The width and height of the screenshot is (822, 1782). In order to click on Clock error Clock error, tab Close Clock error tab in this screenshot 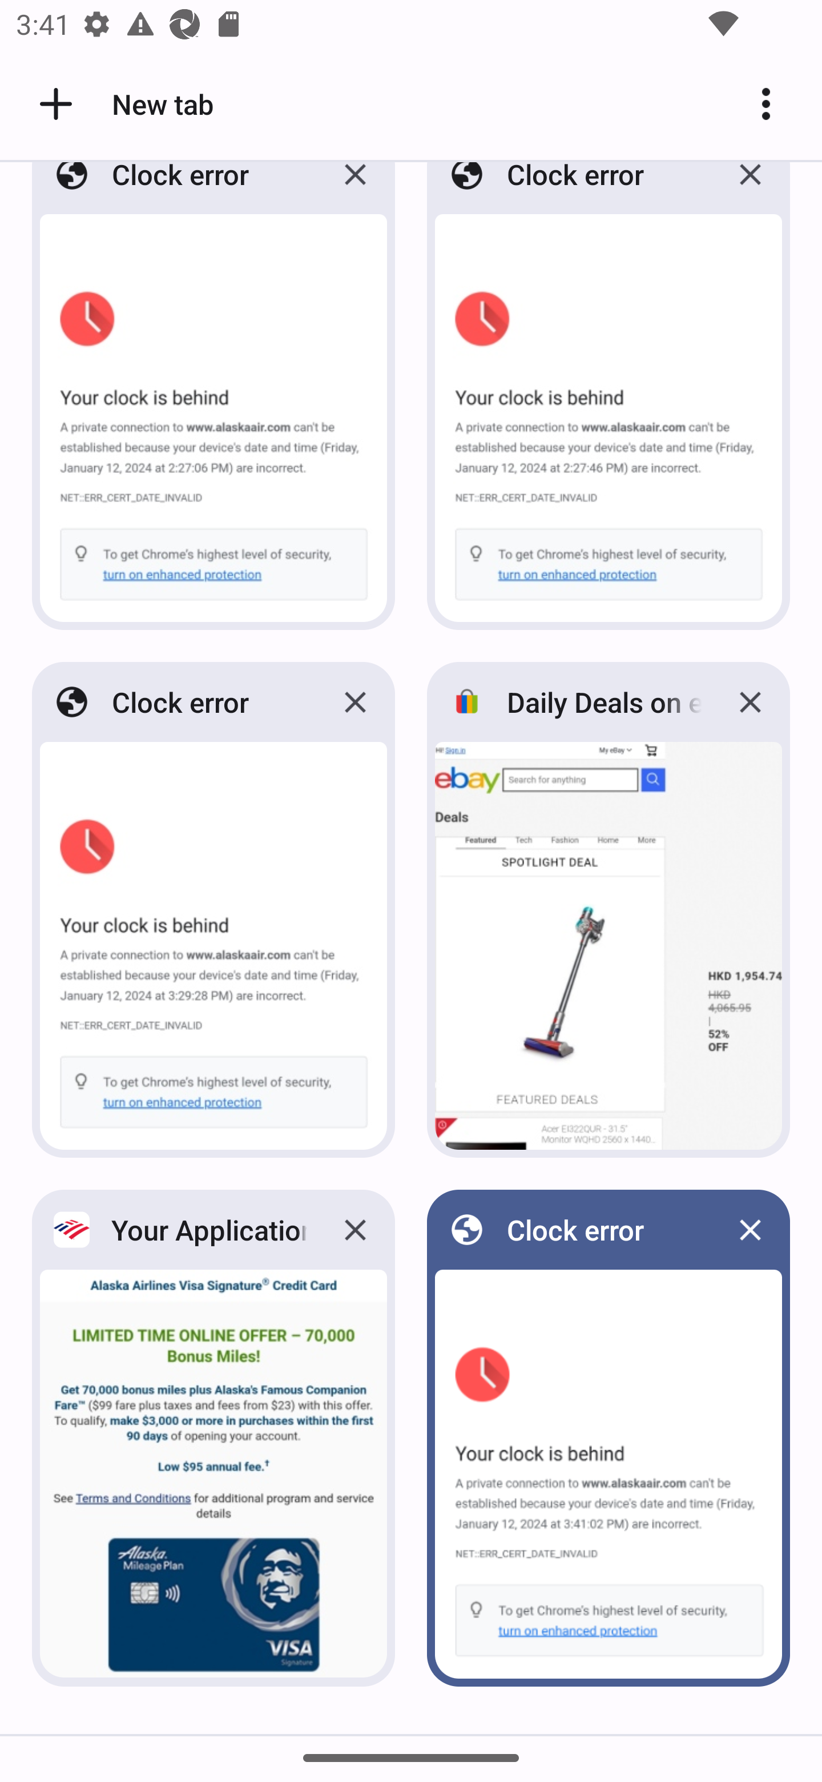, I will do `click(609, 402)`.